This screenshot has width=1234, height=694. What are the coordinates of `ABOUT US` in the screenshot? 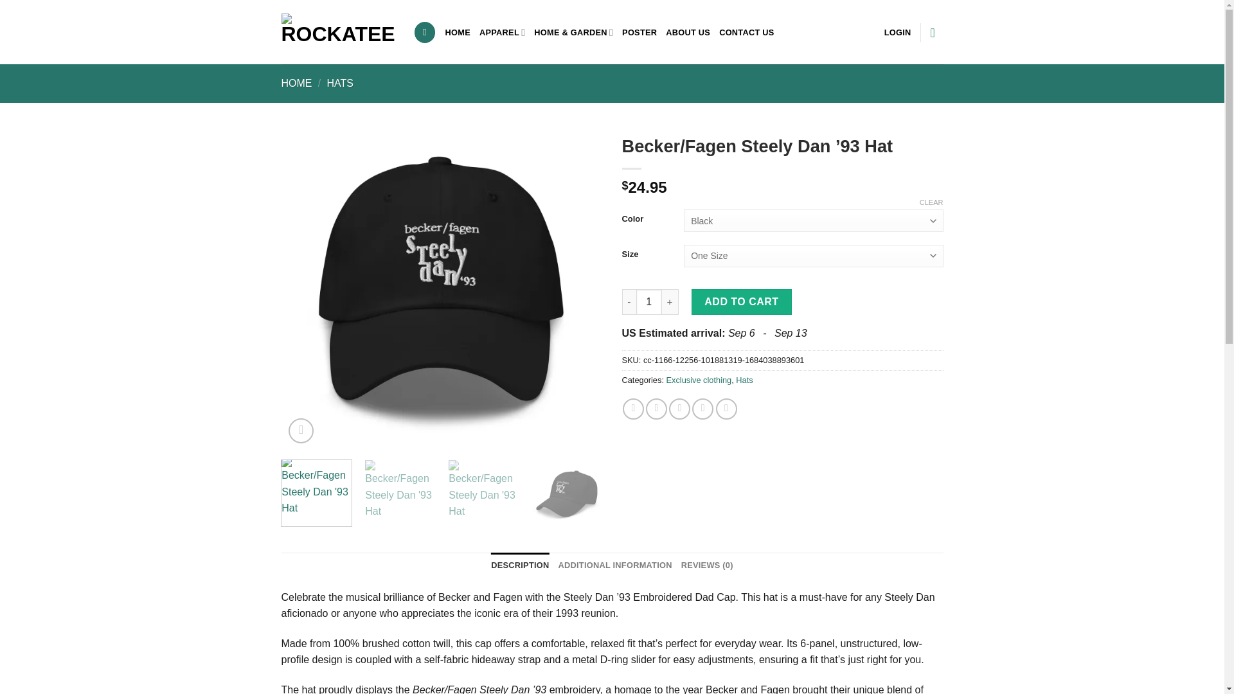 It's located at (688, 32).